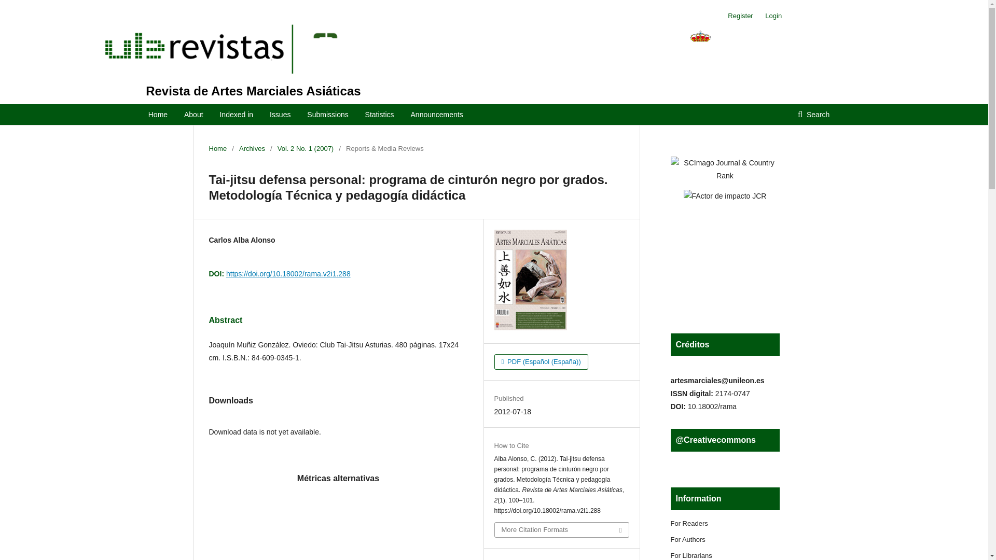  What do you see at coordinates (280, 114) in the screenshot?
I see `Issues` at bounding box center [280, 114].